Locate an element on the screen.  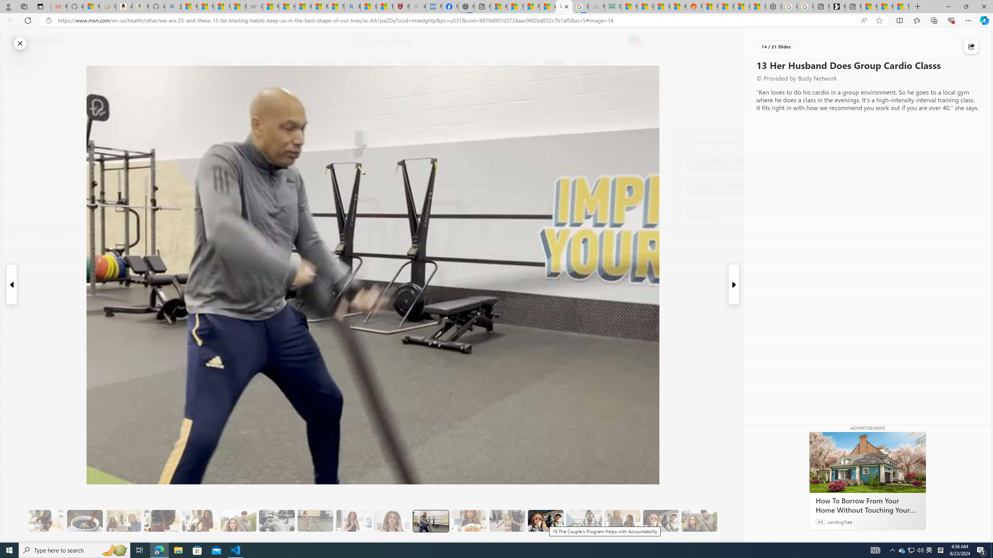
Microsoft Start is located at coordinates (36, 41).